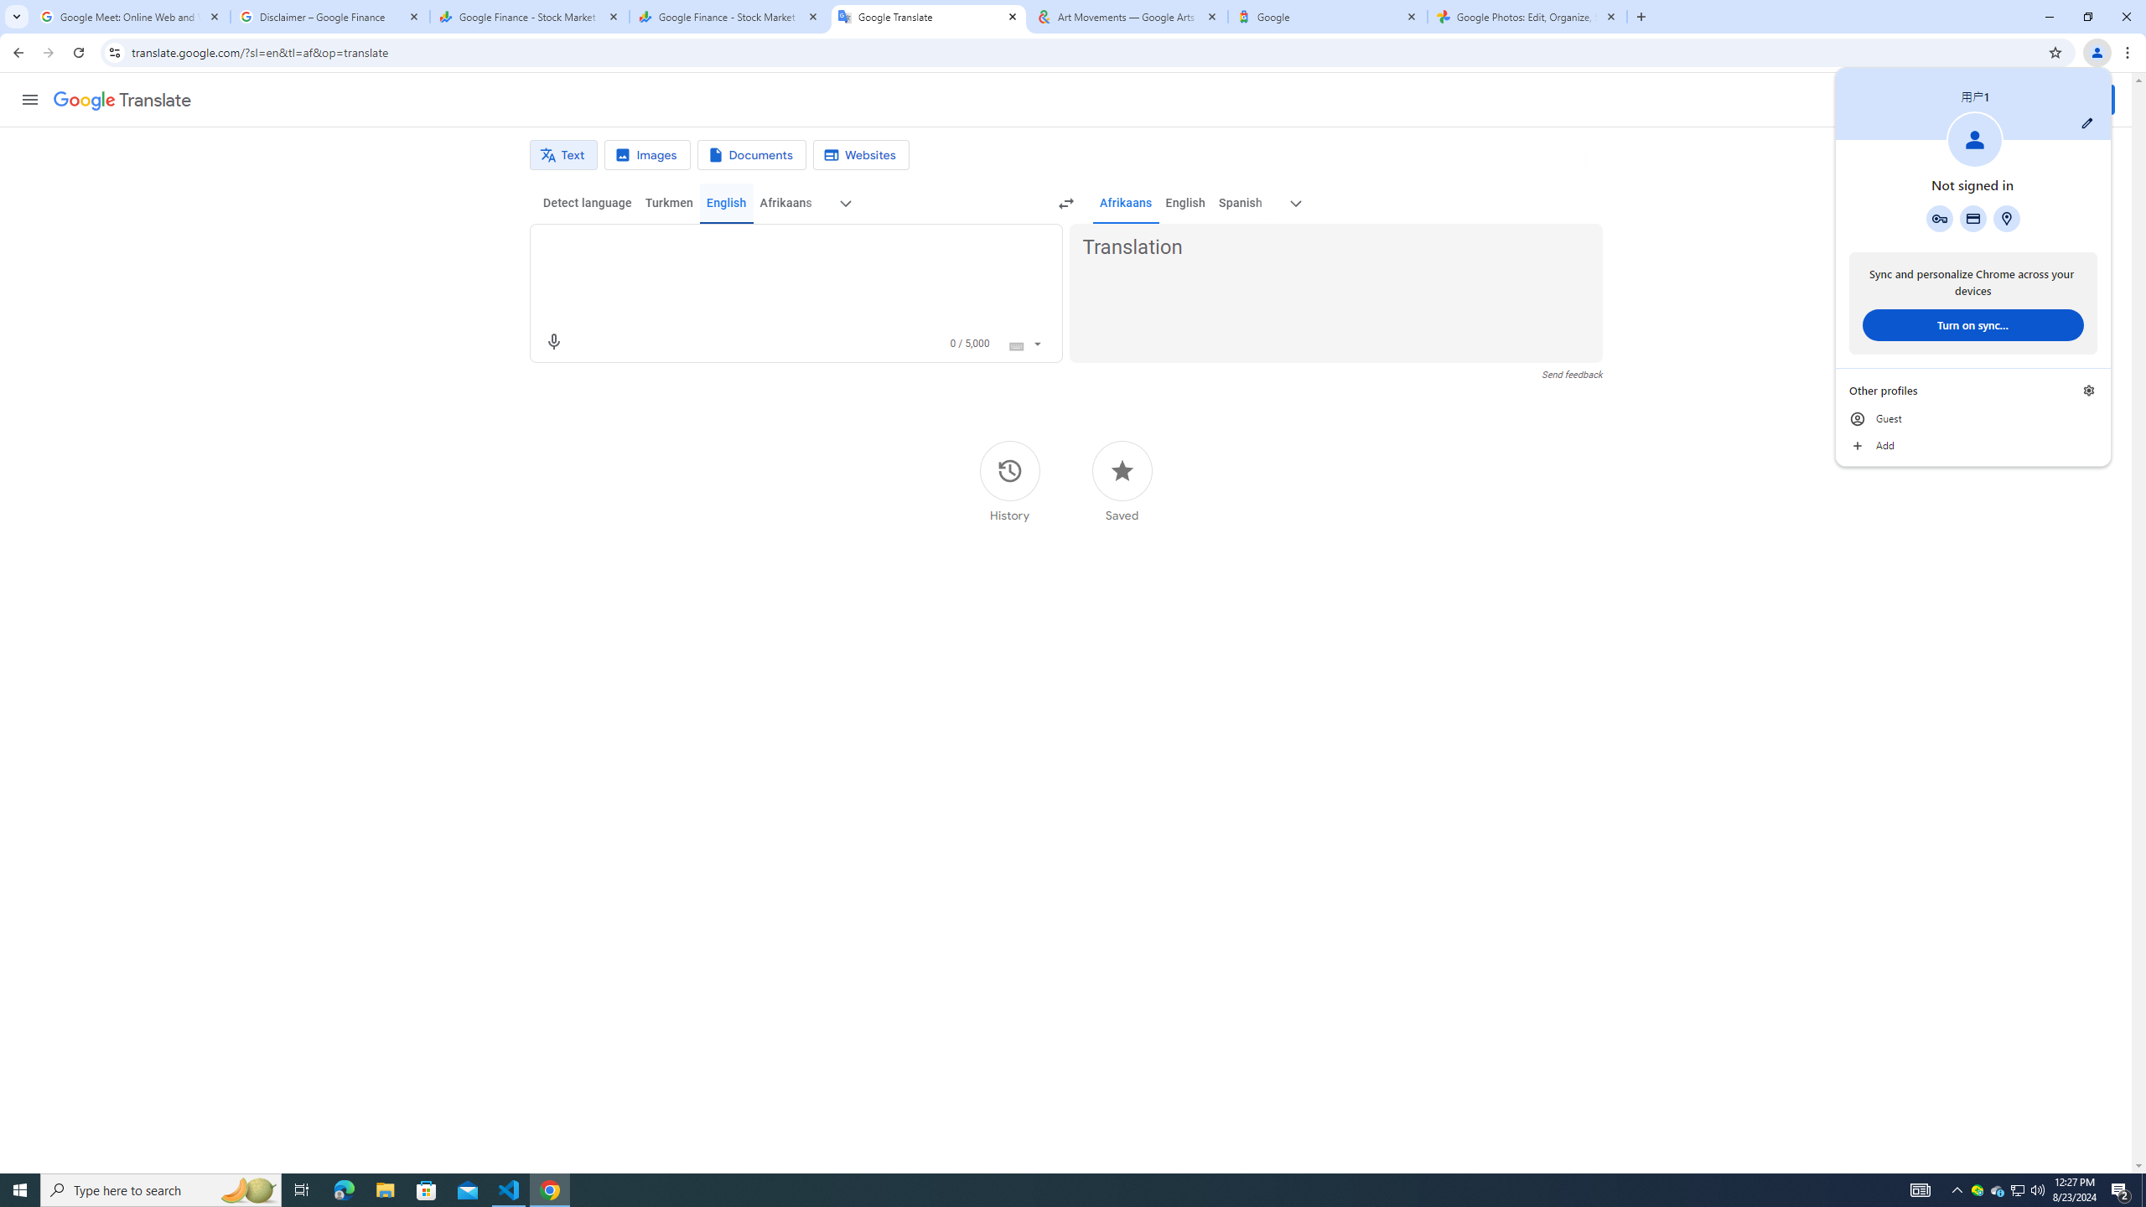 The height and width of the screenshot is (1207, 2146). Describe the element at coordinates (1185, 203) in the screenshot. I see `English` at that location.